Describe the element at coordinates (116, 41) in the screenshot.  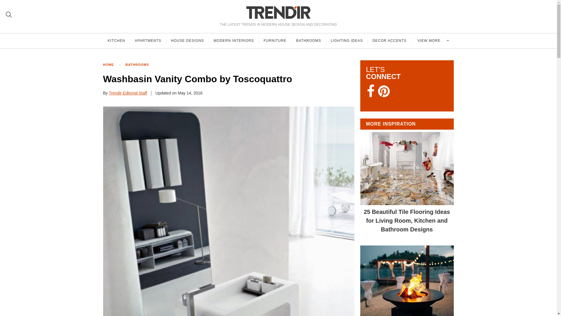
I see `KITCHEN` at that location.